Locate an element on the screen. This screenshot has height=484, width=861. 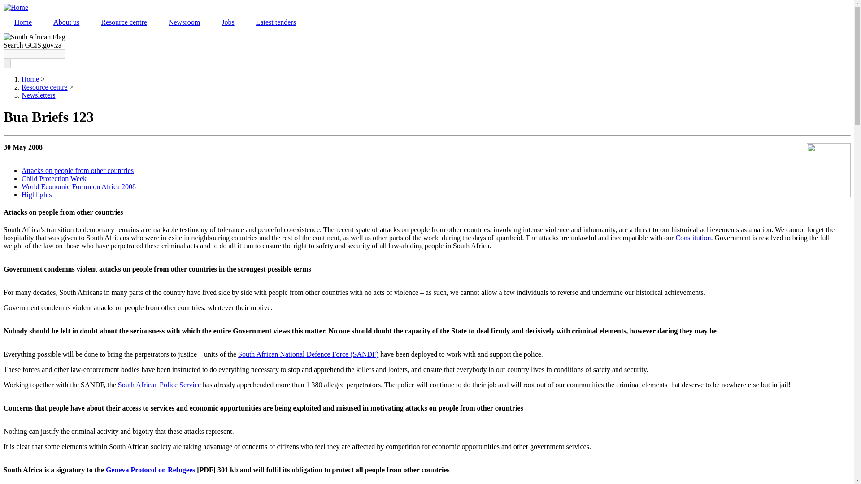
Home is located at coordinates (16, 7).